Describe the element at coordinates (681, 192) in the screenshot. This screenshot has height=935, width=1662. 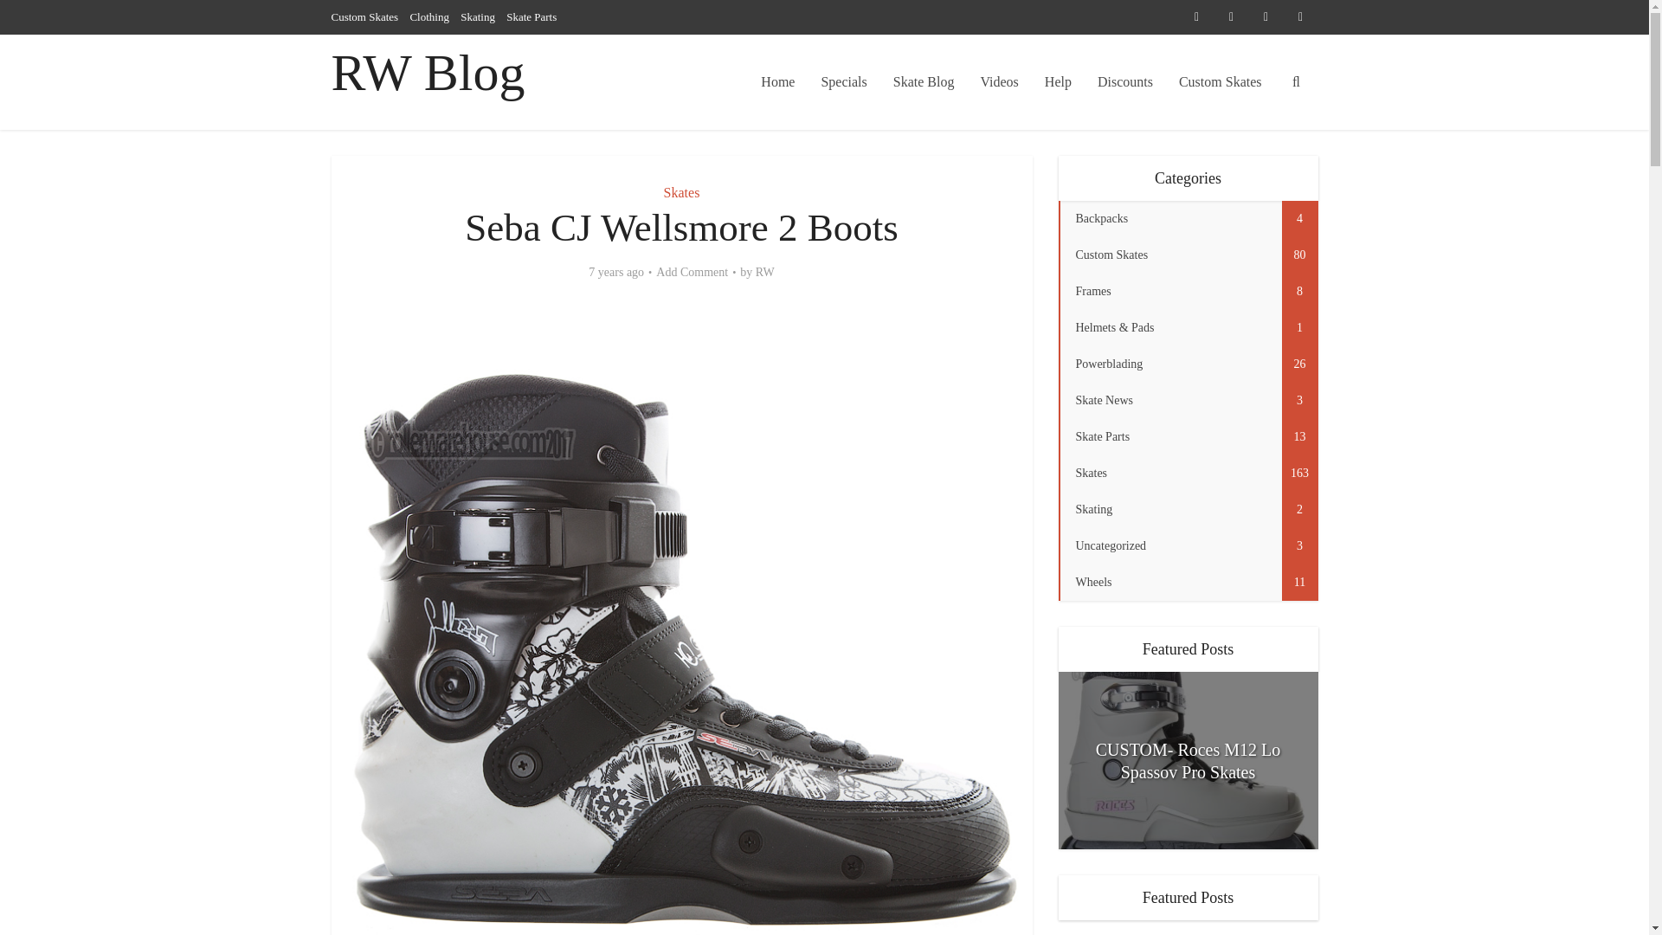
I see `Skates` at that location.